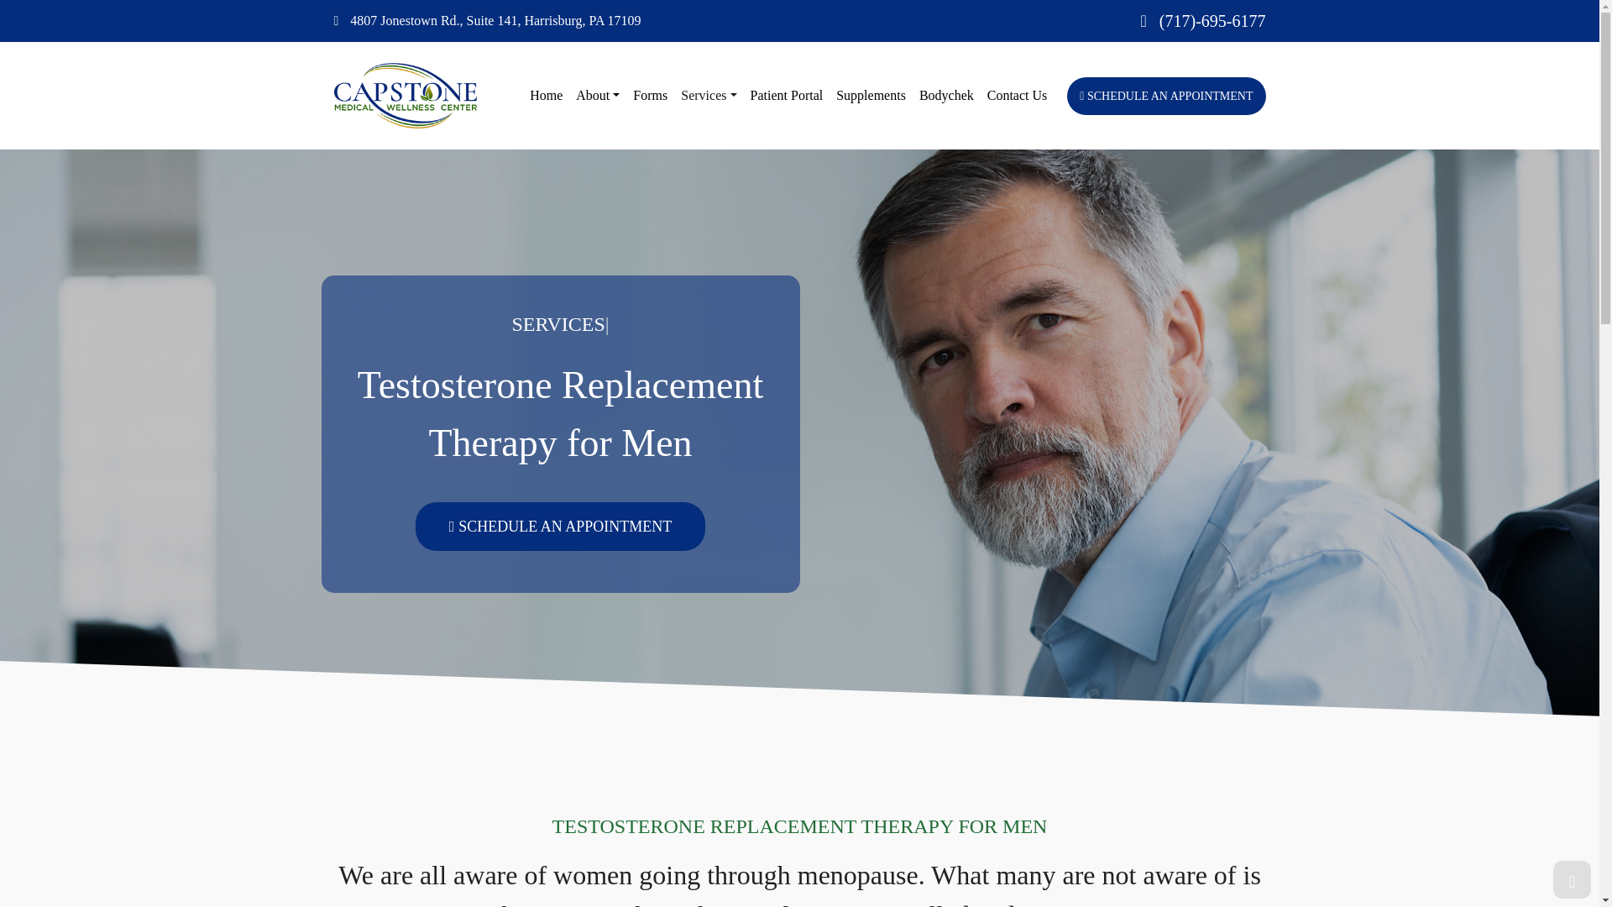  I want to click on Supplements, so click(871, 95).